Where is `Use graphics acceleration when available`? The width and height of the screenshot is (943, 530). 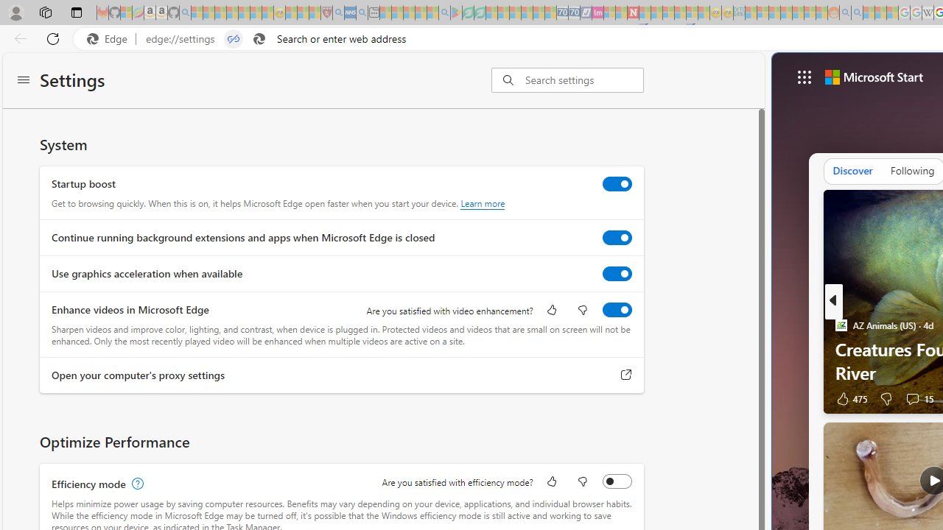 Use graphics acceleration when available is located at coordinates (617, 274).